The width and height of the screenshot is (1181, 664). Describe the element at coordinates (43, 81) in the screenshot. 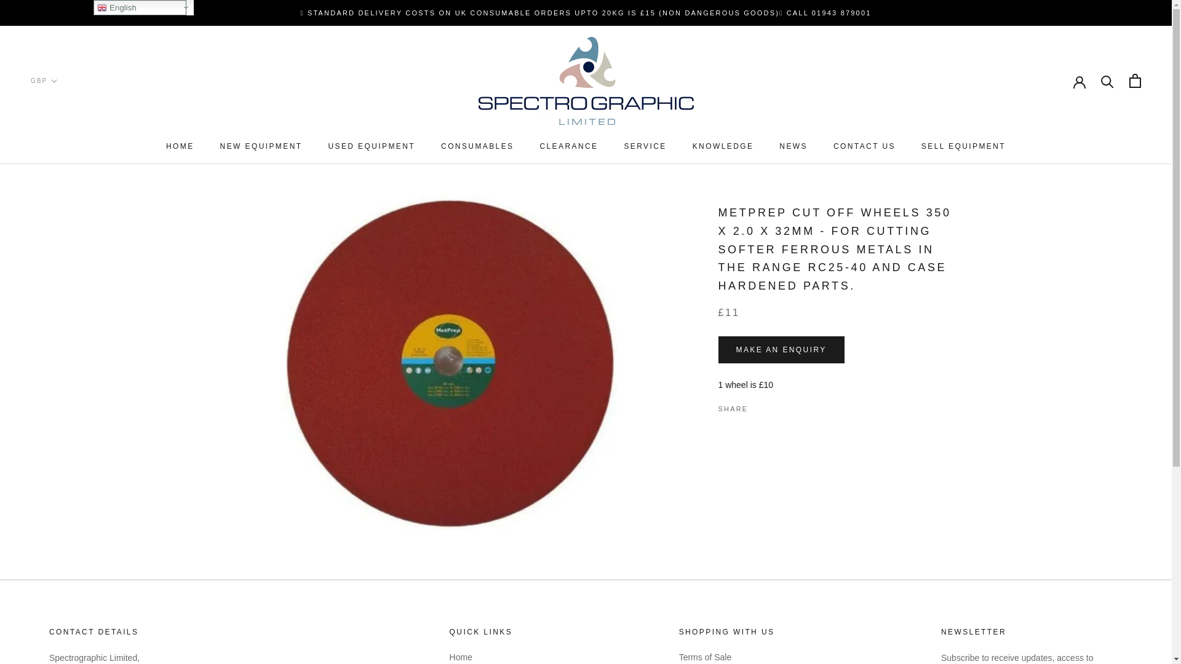

I see `Currency selector` at that location.